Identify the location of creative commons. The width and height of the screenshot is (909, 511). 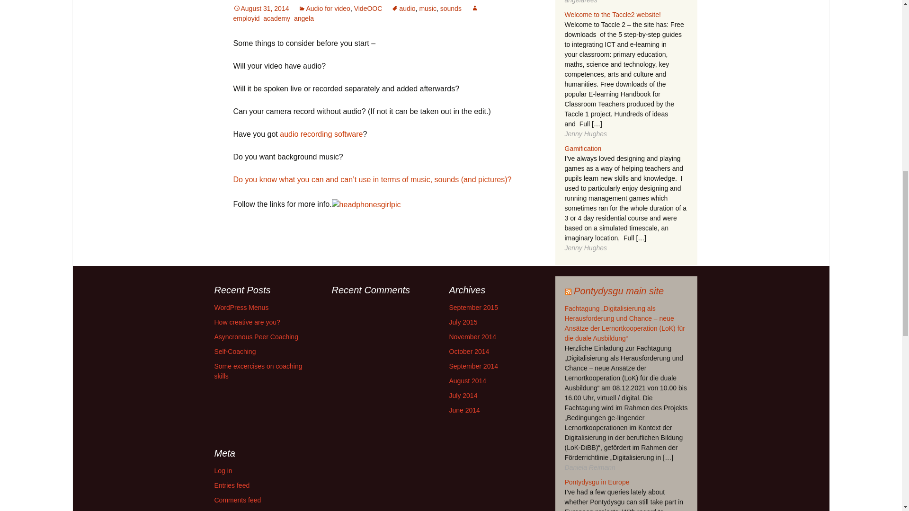
(372, 179).